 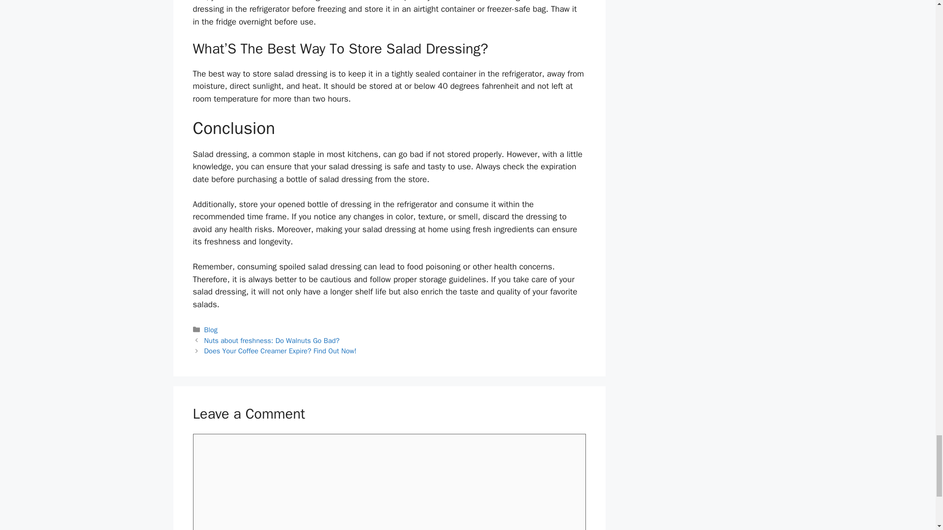 What do you see at coordinates (280, 350) in the screenshot?
I see `Does Your Coffee Creamer Expire? Find Out Now!` at bounding box center [280, 350].